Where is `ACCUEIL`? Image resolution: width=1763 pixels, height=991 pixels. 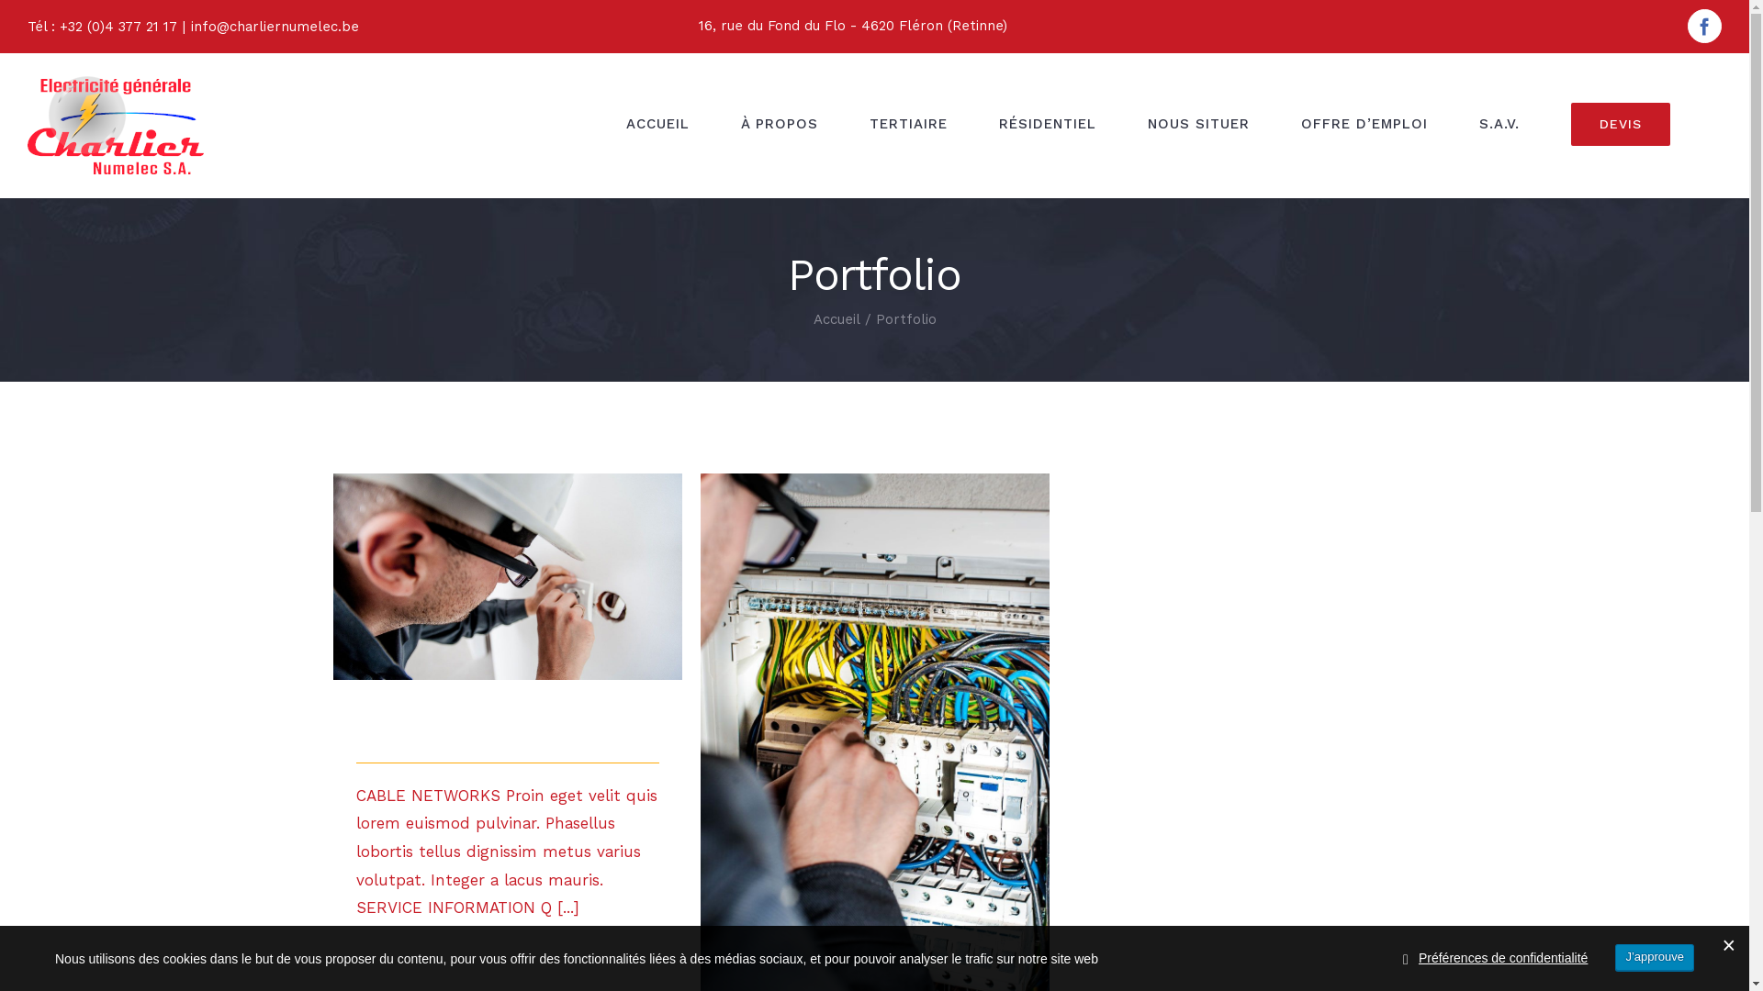
ACCUEIL is located at coordinates (657, 125).